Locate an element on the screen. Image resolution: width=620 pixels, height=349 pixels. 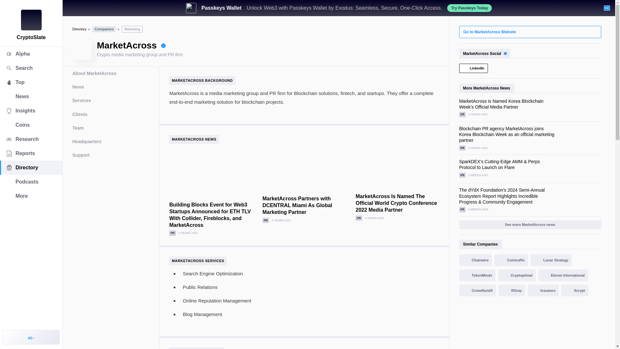
CryptoSlate is located at coordinates (31, 20).